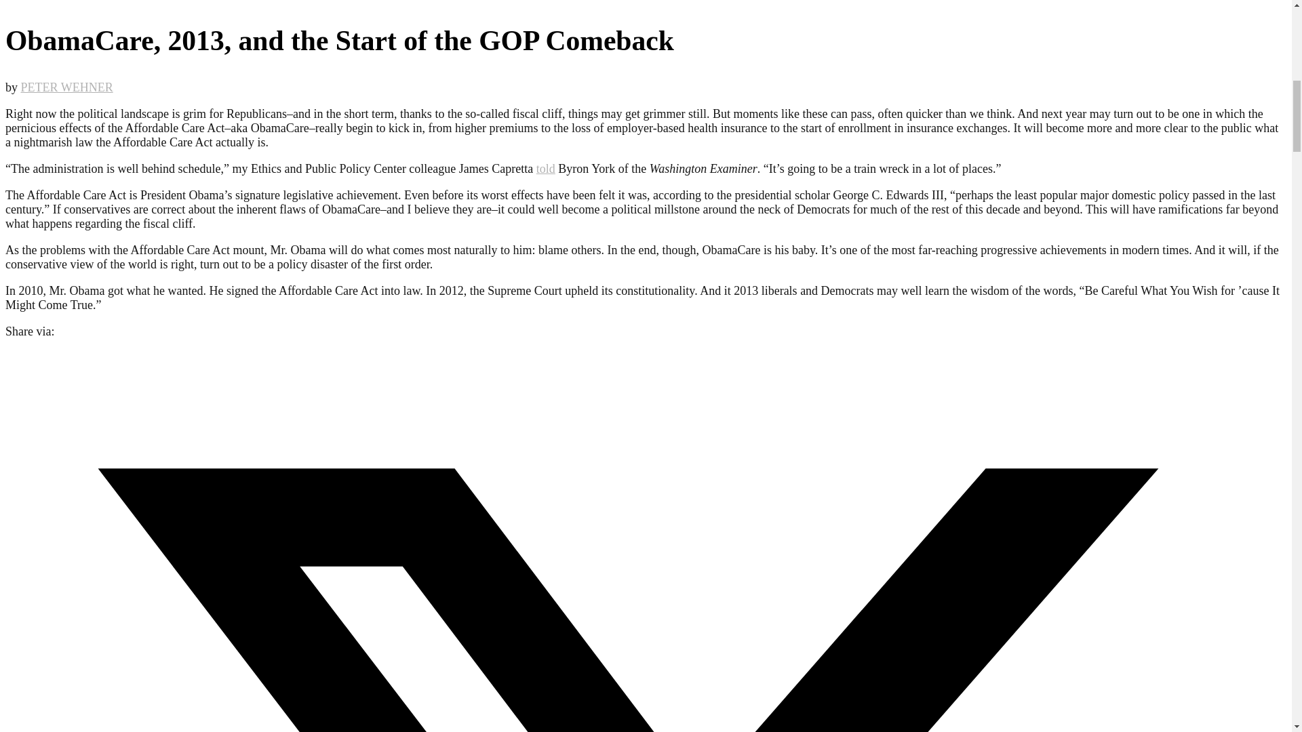 This screenshot has width=1302, height=732. Describe the element at coordinates (66, 87) in the screenshot. I see `PETER WEHNER` at that location.